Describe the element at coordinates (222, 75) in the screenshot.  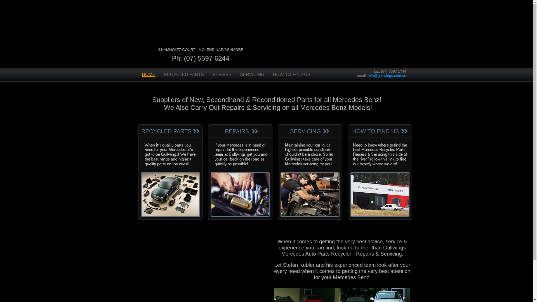
I see `REPAIRS` at that location.